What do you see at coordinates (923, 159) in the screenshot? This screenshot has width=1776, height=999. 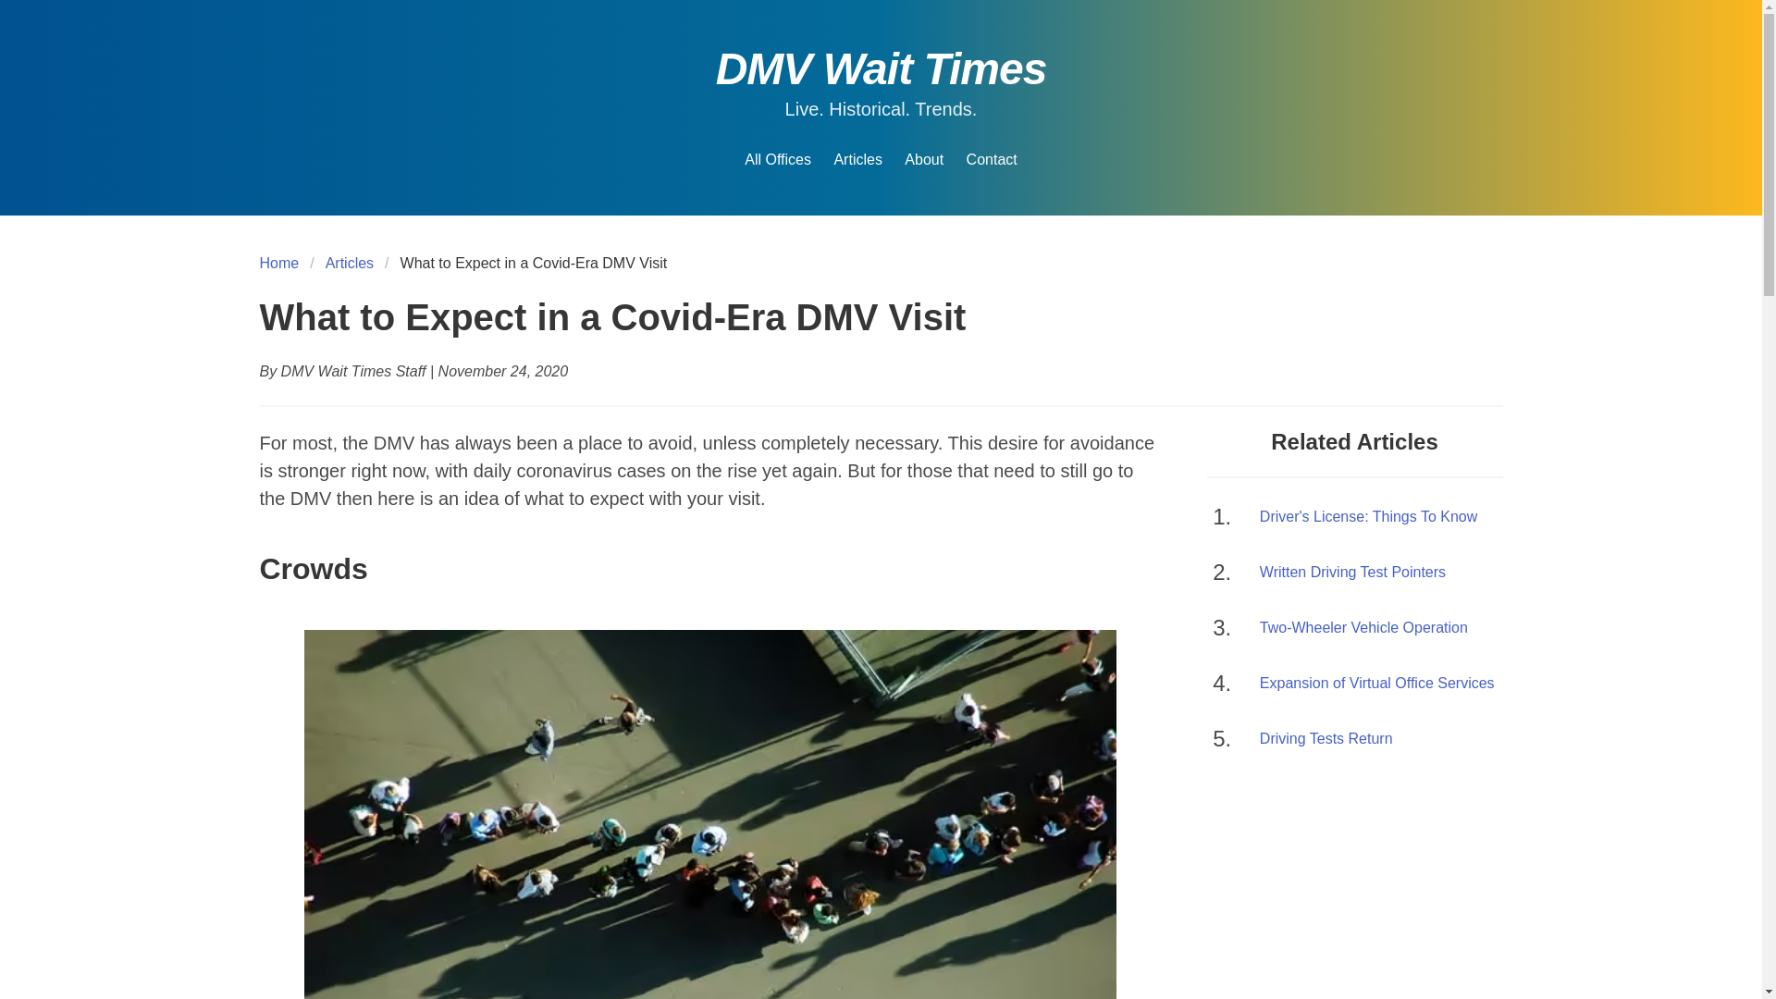 I see `About` at bounding box center [923, 159].